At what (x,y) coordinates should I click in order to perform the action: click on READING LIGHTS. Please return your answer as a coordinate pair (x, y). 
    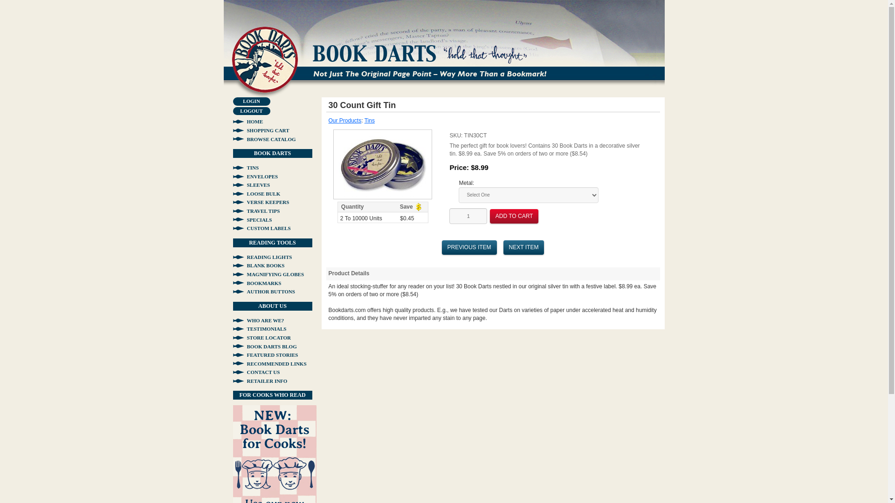
    Looking at the image, I should click on (262, 257).